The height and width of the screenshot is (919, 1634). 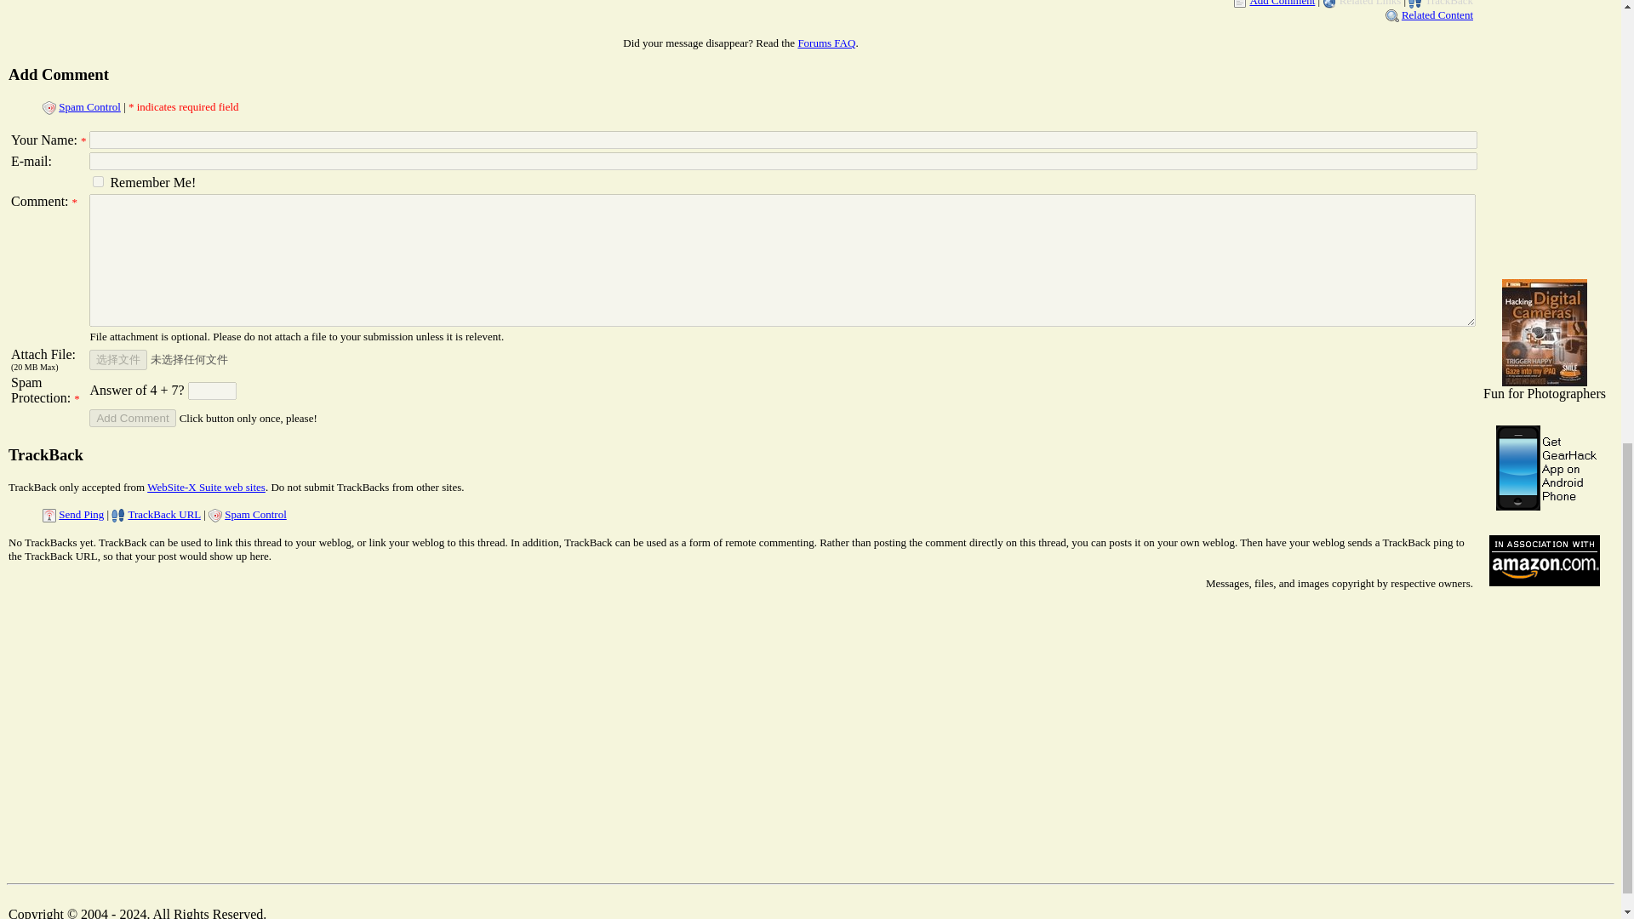 I want to click on Spam Control, so click(x=255, y=514).